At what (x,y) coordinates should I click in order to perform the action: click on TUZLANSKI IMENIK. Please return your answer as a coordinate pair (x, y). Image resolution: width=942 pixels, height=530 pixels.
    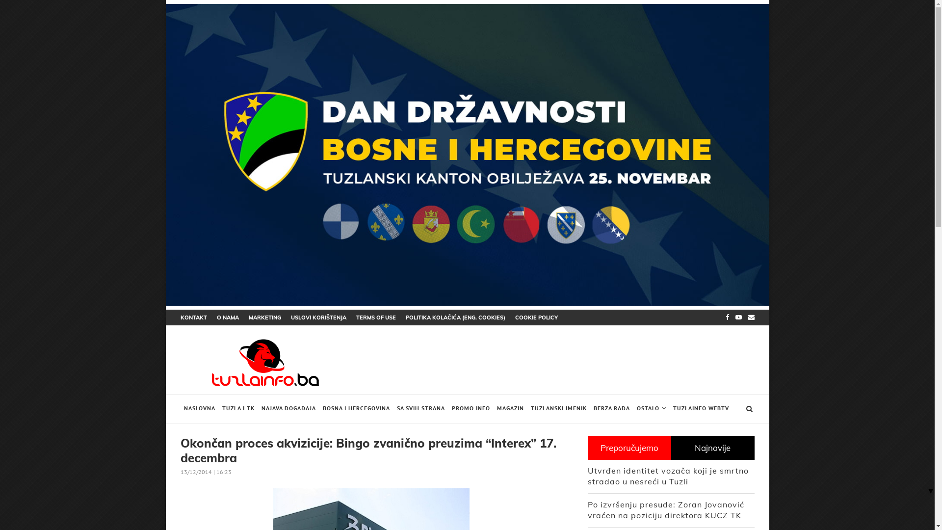
    Looking at the image, I should click on (558, 409).